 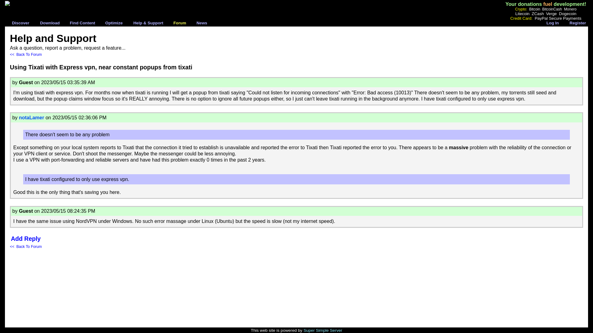 What do you see at coordinates (50, 23) in the screenshot?
I see `Download` at bounding box center [50, 23].